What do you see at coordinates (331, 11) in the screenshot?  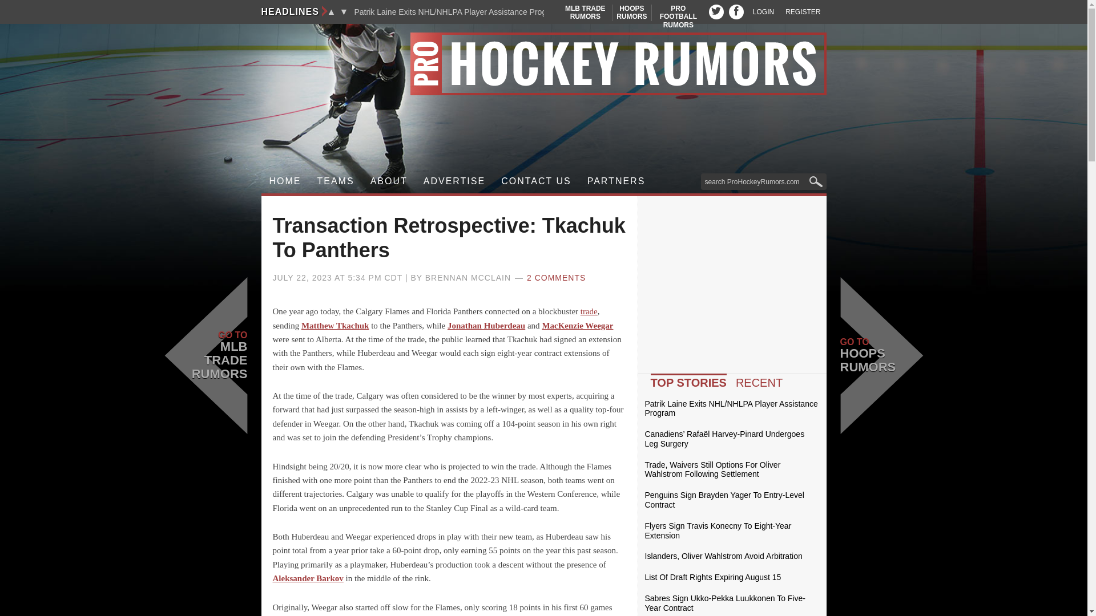 I see `Next` at bounding box center [331, 11].